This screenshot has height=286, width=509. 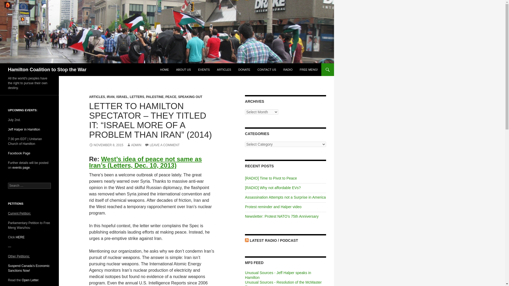 What do you see at coordinates (309, 69) in the screenshot?
I see `FREE MENG!` at bounding box center [309, 69].